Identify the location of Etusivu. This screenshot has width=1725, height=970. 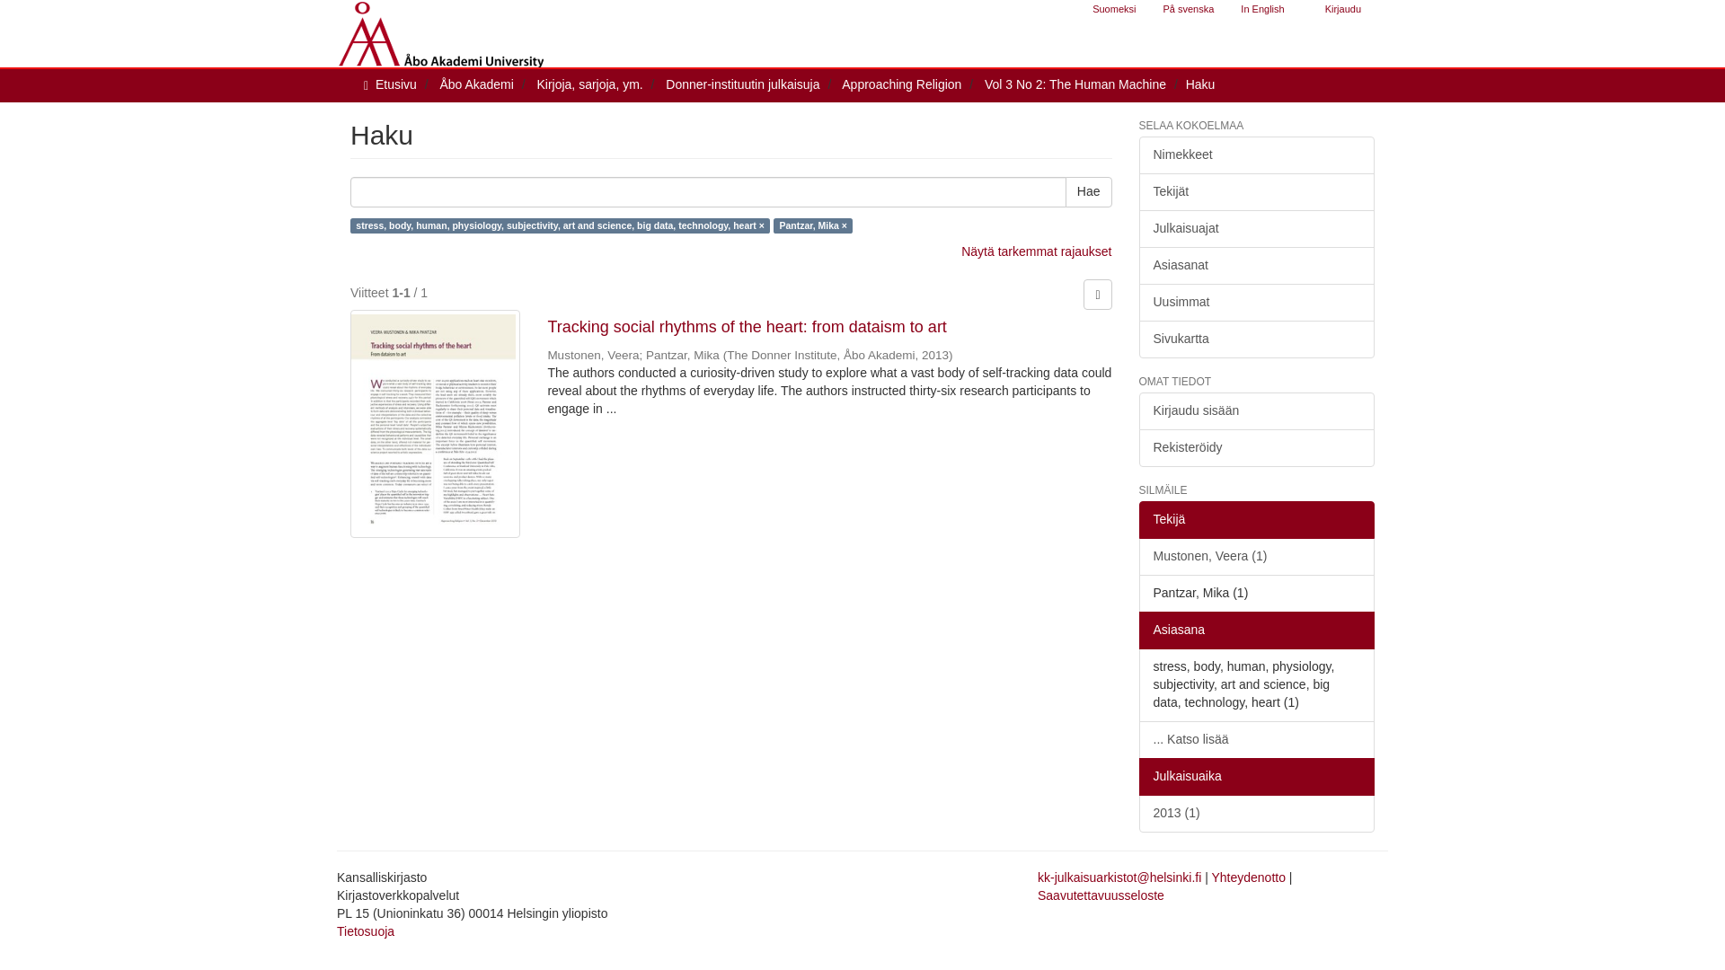
(396, 84).